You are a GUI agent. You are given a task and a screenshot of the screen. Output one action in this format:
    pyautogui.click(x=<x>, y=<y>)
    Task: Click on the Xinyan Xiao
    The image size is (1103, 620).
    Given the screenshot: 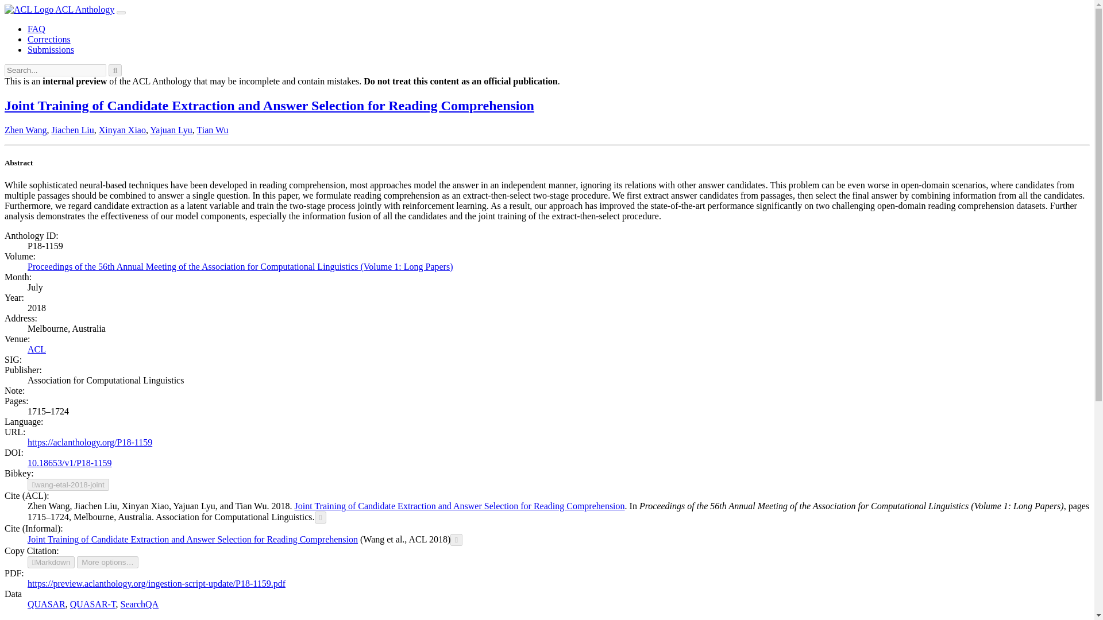 What is the action you would take?
    pyautogui.click(x=122, y=130)
    